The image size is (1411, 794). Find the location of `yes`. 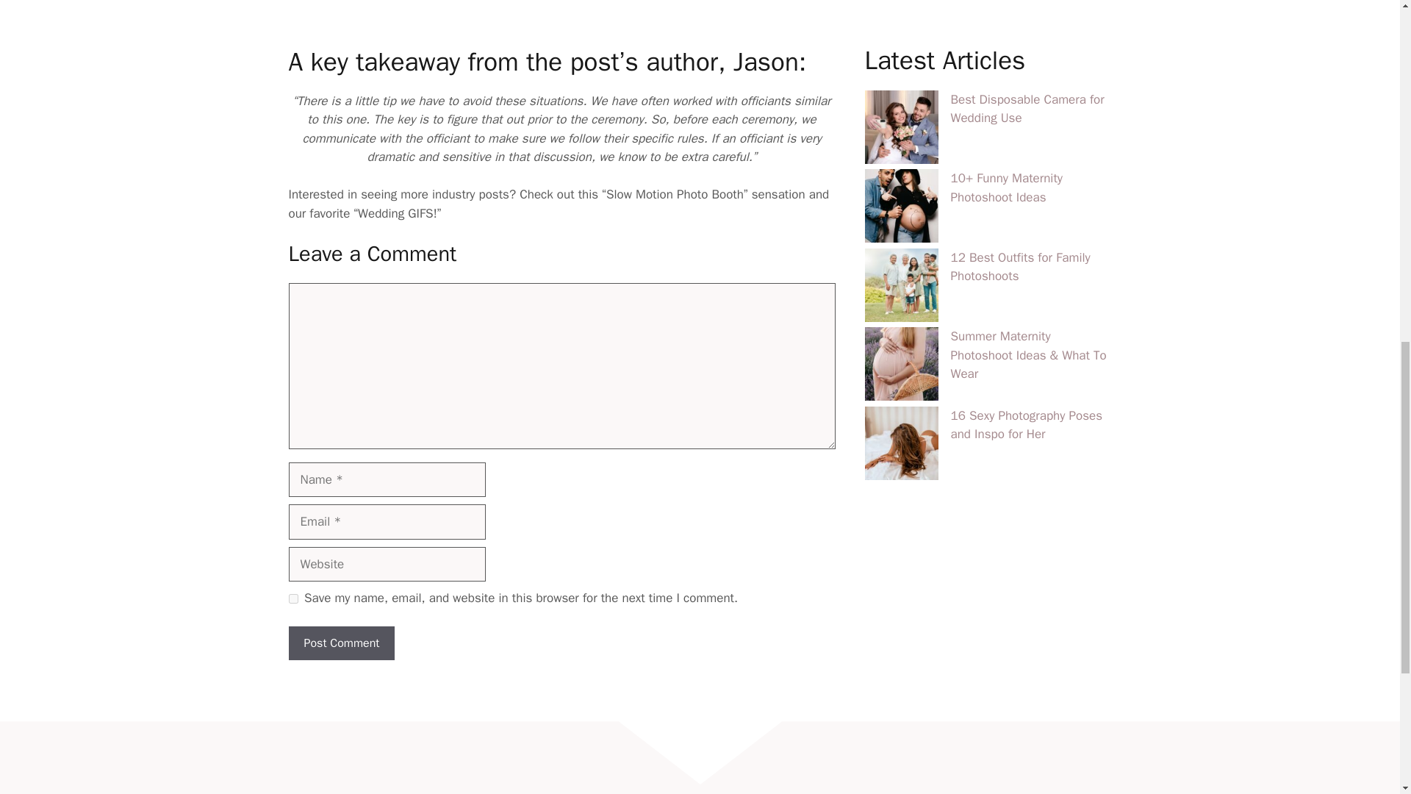

yes is located at coordinates (292, 598).